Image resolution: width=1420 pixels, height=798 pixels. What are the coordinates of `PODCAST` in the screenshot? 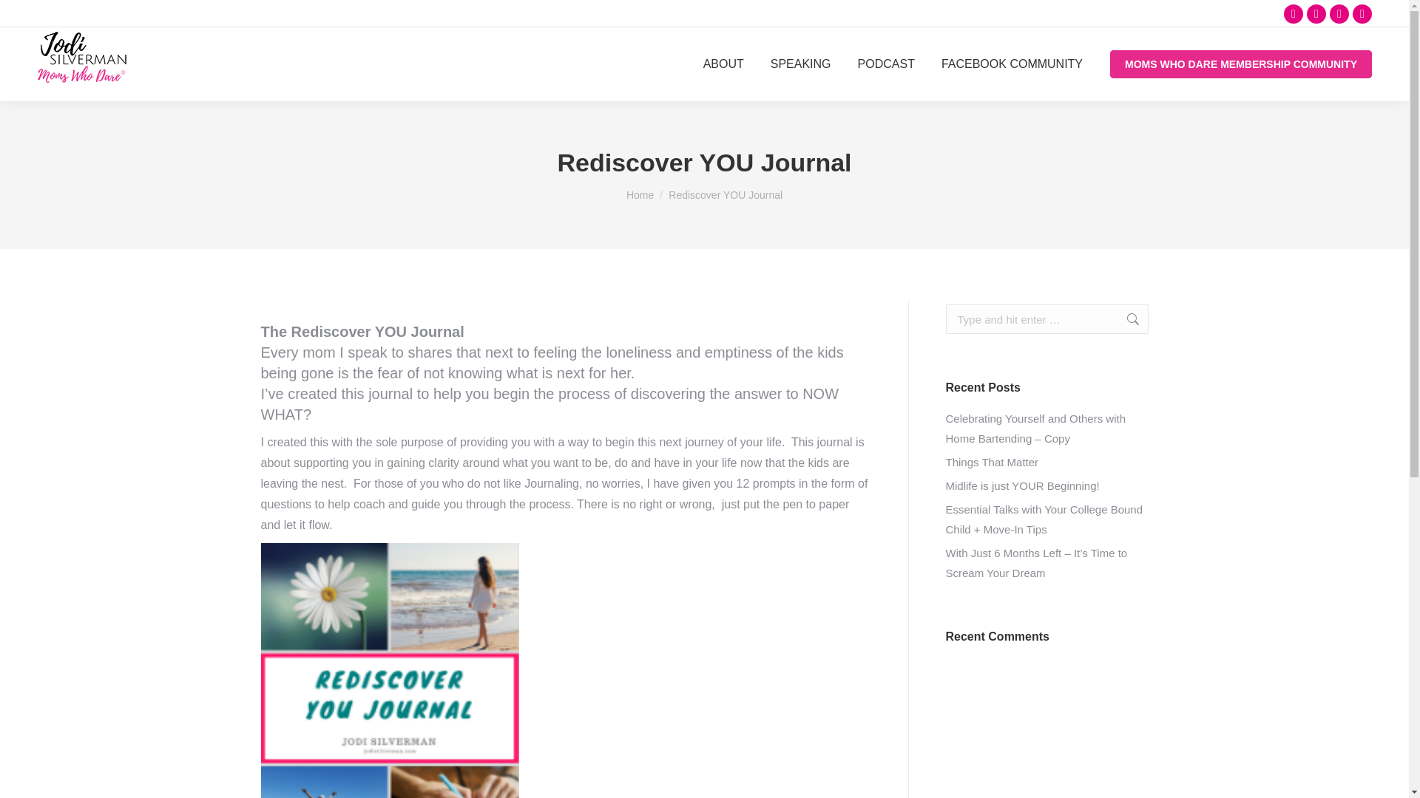 It's located at (886, 64).